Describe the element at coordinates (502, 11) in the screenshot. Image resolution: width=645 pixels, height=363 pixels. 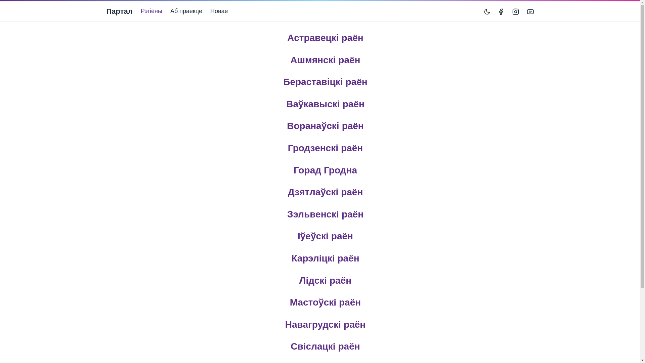
I see `>
Facebook` at that location.